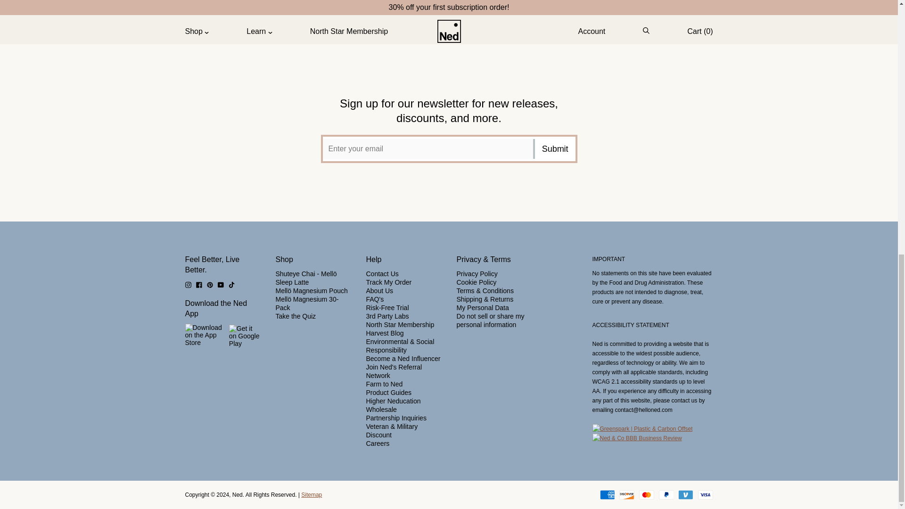 The height and width of the screenshot is (509, 905). Describe the element at coordinates (188, 284) in the screenshot. I see `Ned on Instagram` at that location.